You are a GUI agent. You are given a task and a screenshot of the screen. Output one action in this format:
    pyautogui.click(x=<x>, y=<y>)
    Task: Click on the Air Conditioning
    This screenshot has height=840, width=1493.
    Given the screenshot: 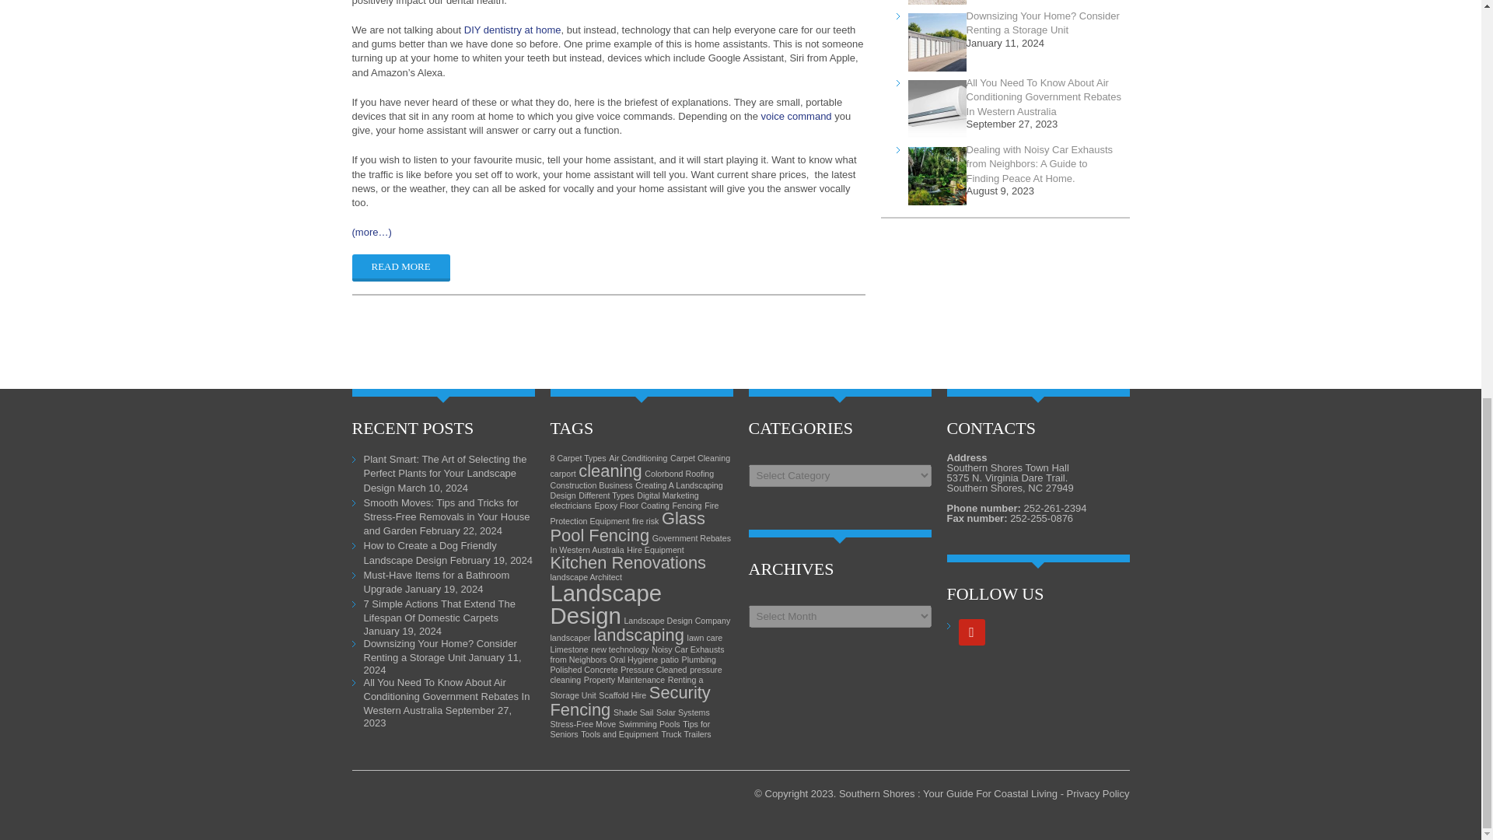 What is the action you would take?
    pyautogui.click(x=638, y=458)
    